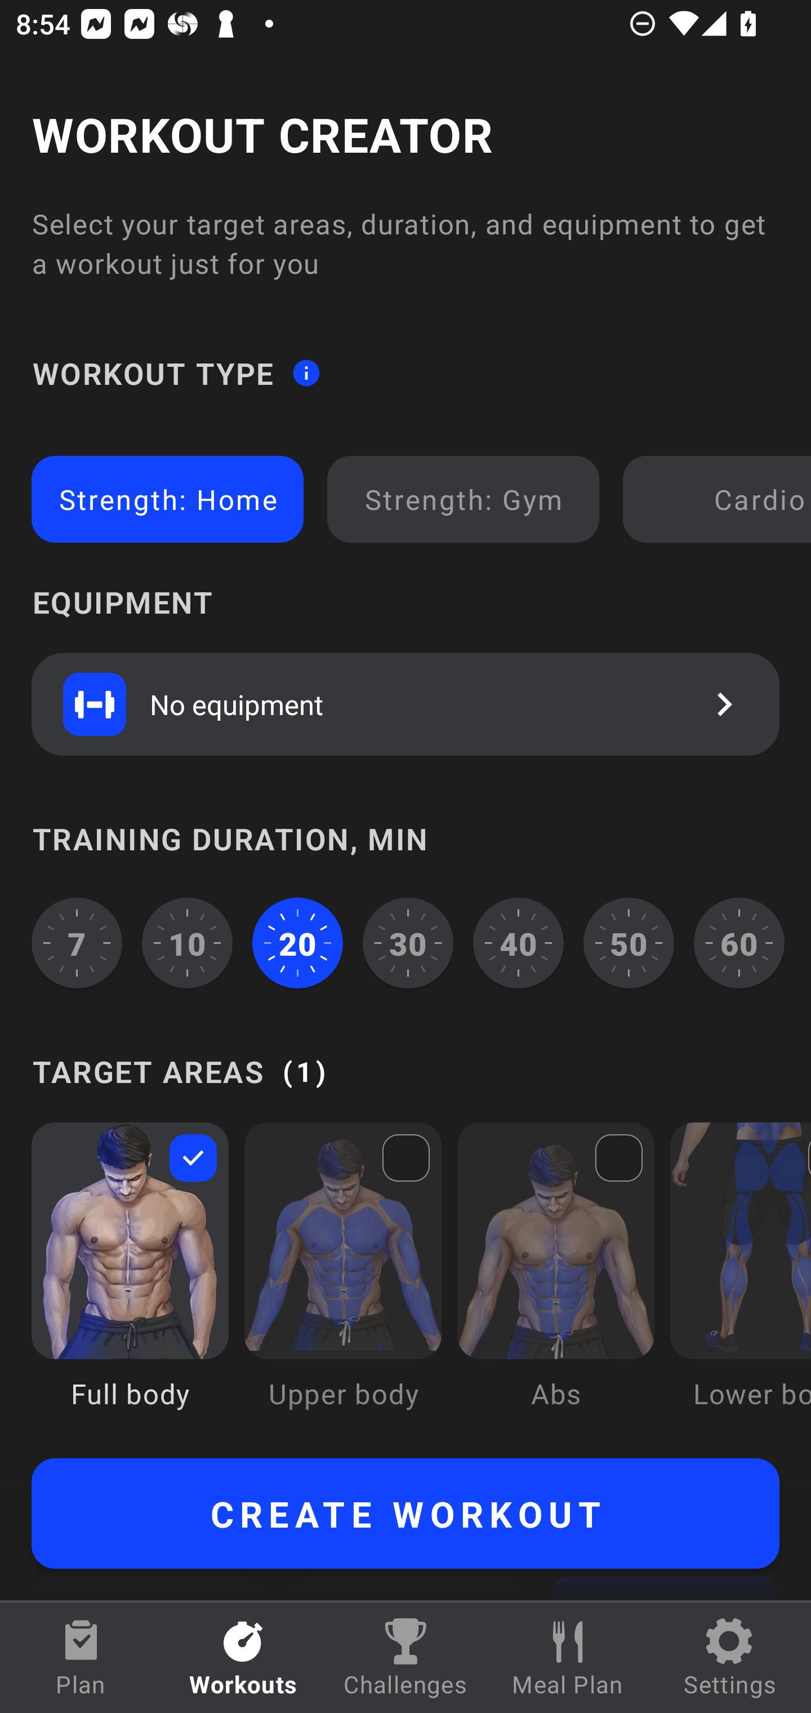 The width and height of the screenshot is (811, 1713). Describe the element at coordinates (81, 1658) in the screenshot. I see ` Plan ` at that location.